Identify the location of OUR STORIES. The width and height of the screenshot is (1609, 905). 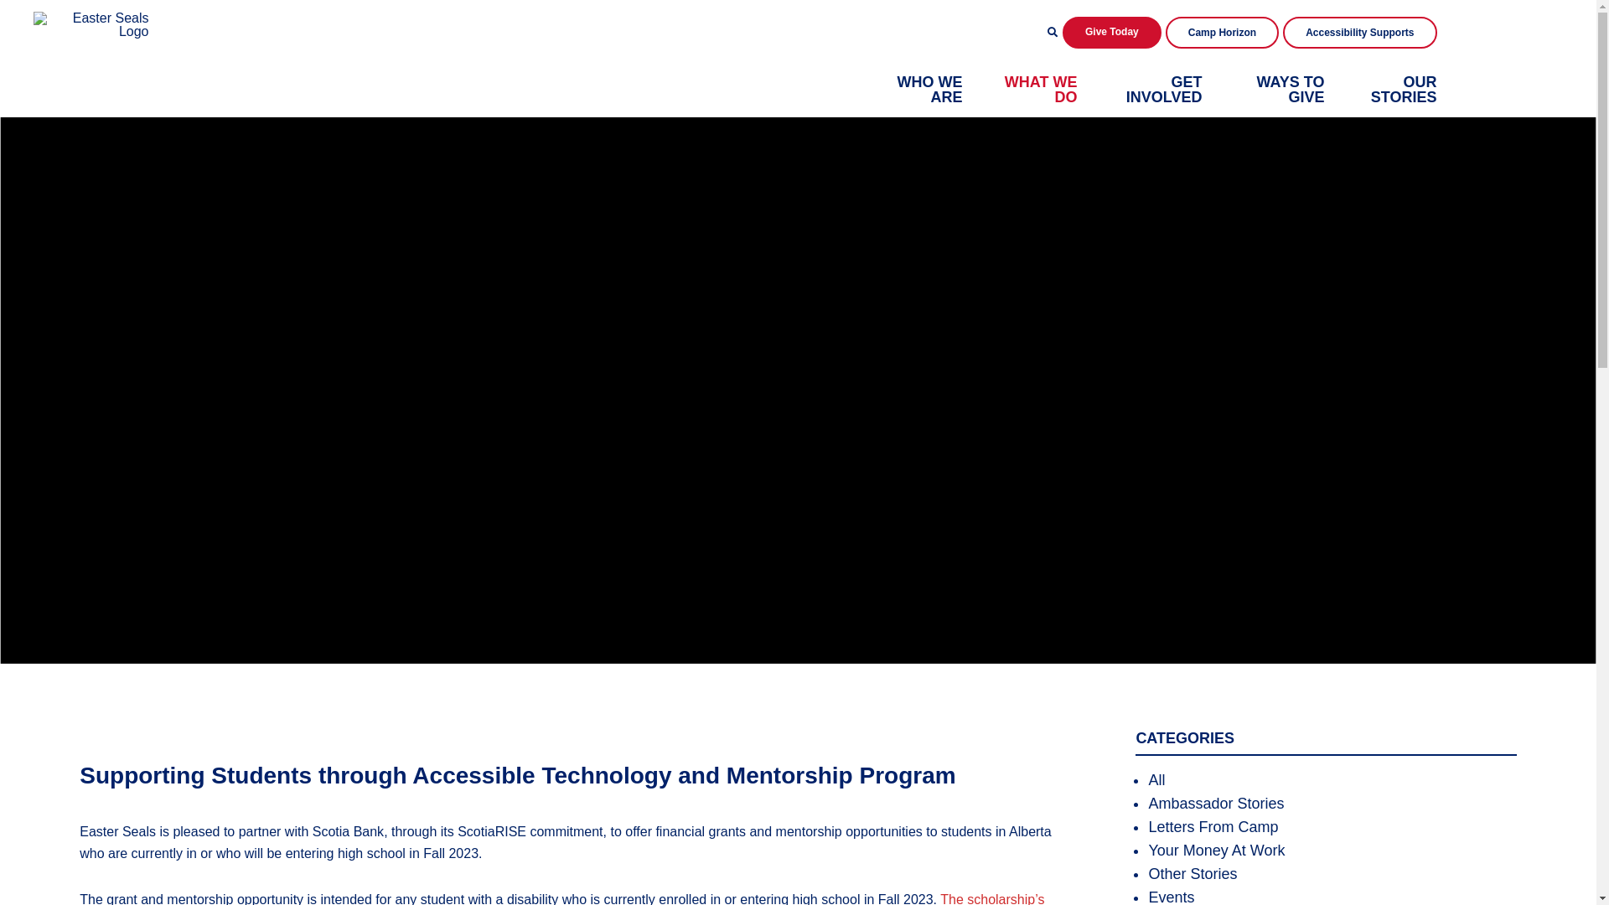
(1405, 90).